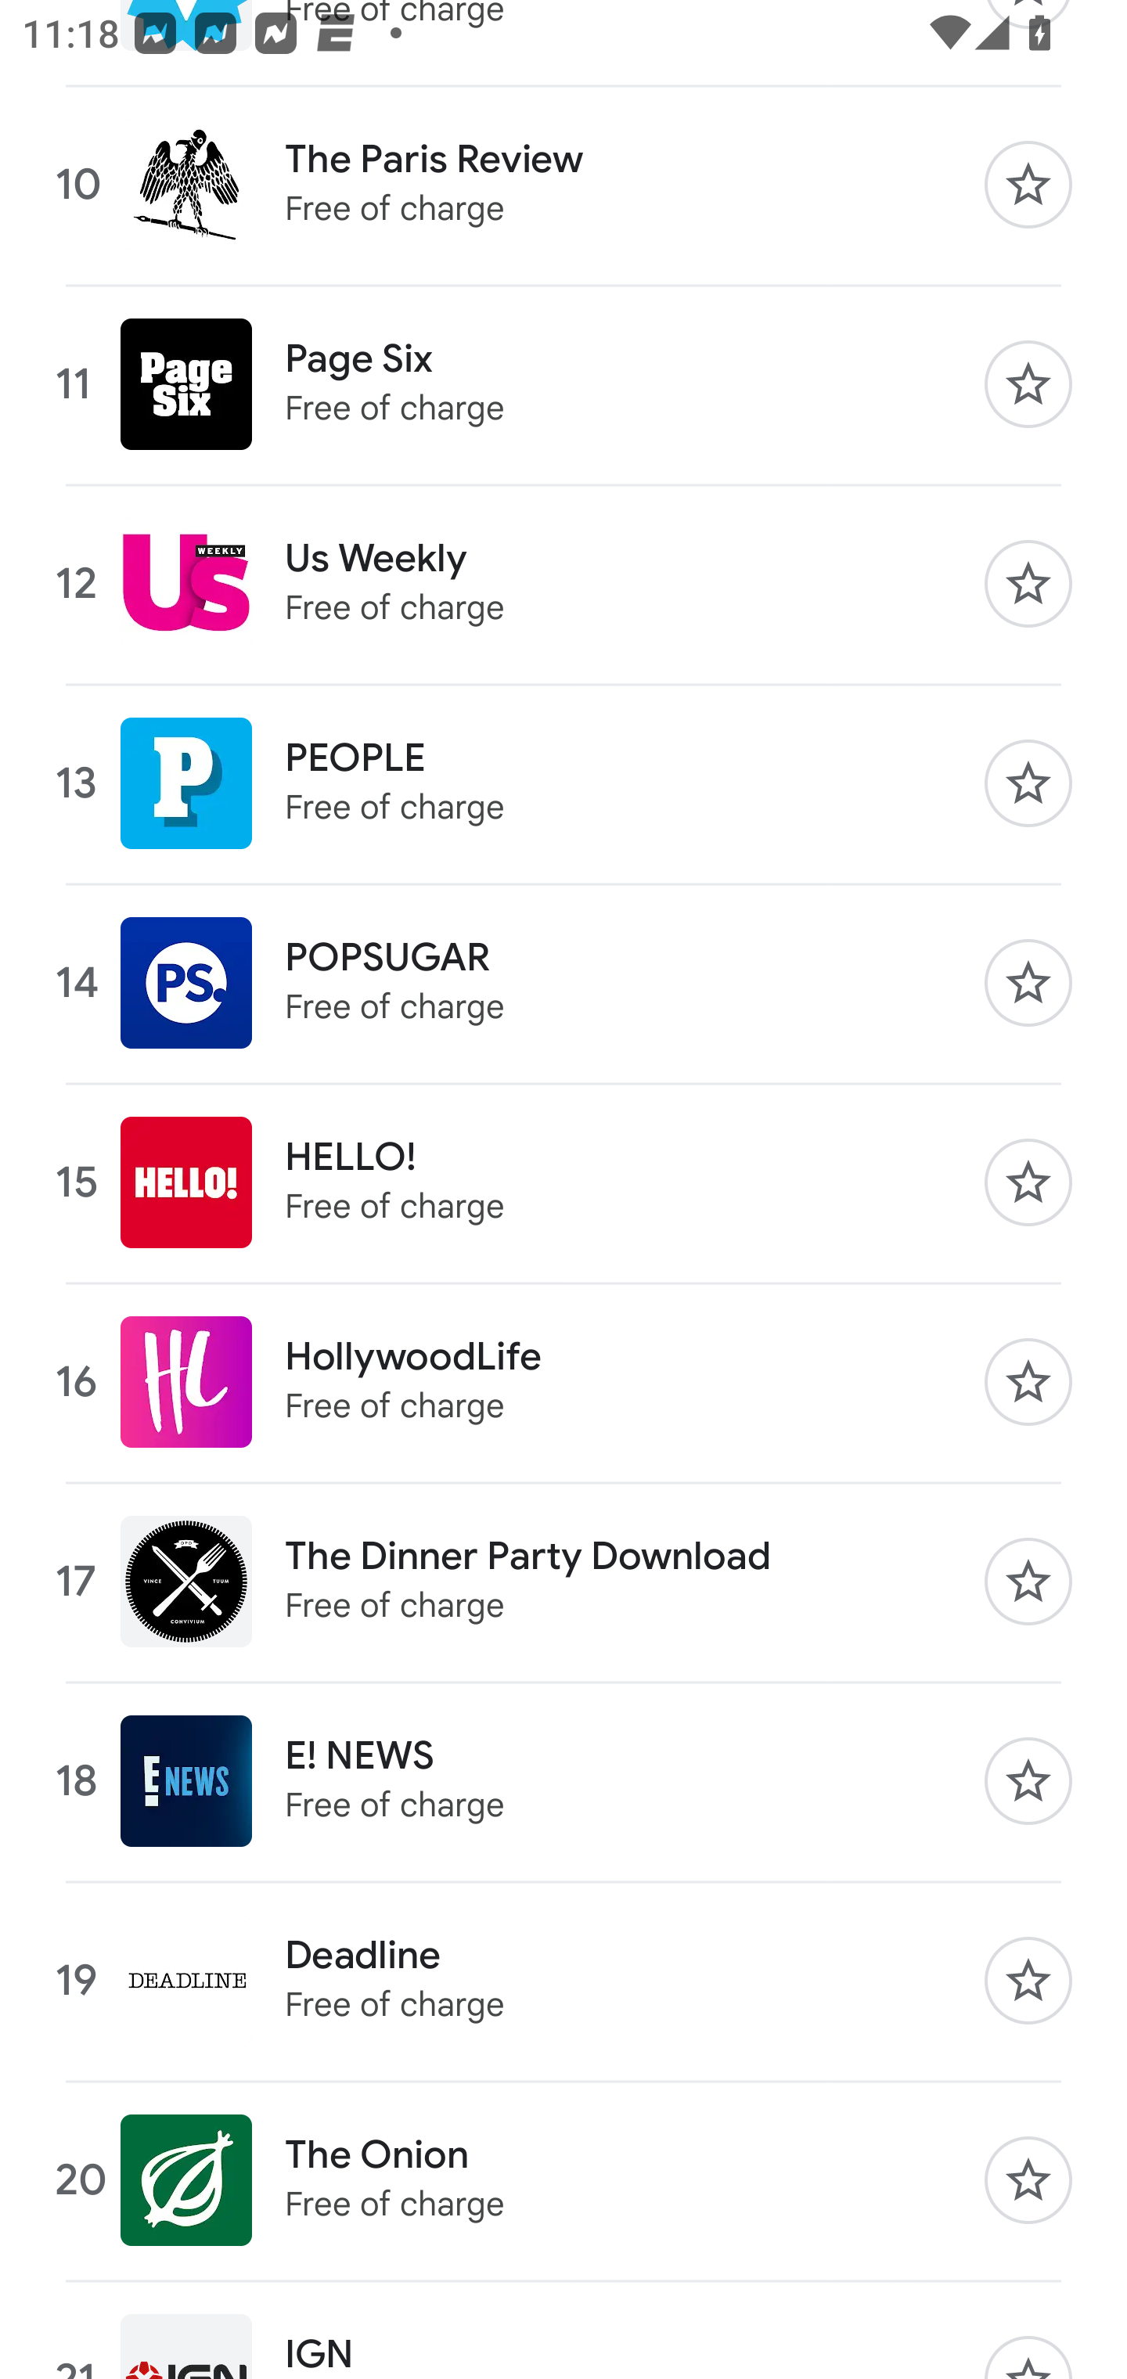 The height and width of the screenshot is (2379, 1127). I want to click on Follow, so click(1028, 1182).